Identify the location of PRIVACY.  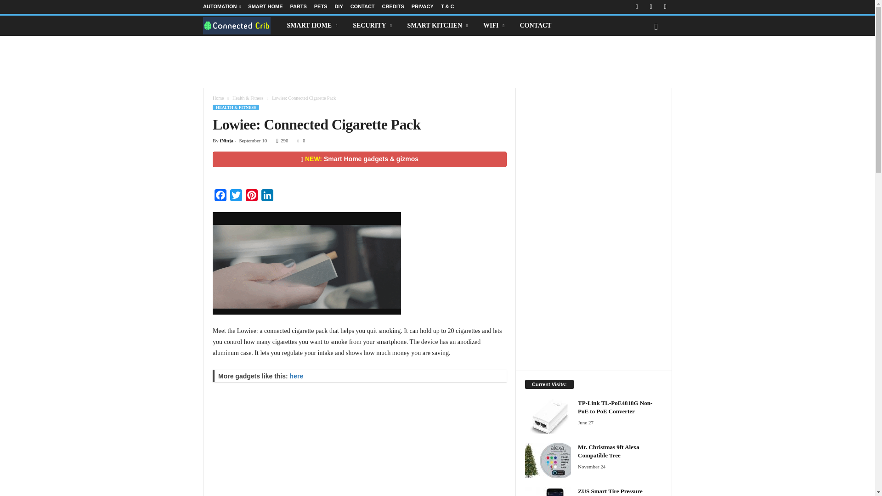
(423, 6).